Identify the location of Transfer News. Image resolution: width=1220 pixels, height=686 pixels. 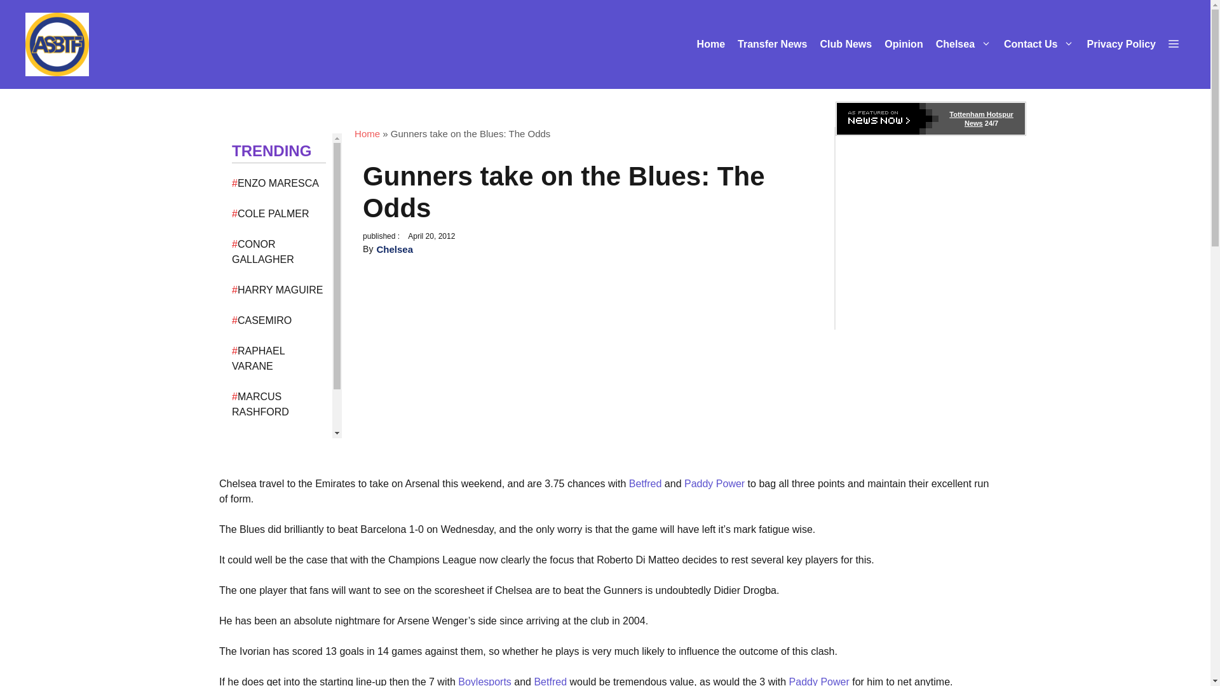
(772, 44).